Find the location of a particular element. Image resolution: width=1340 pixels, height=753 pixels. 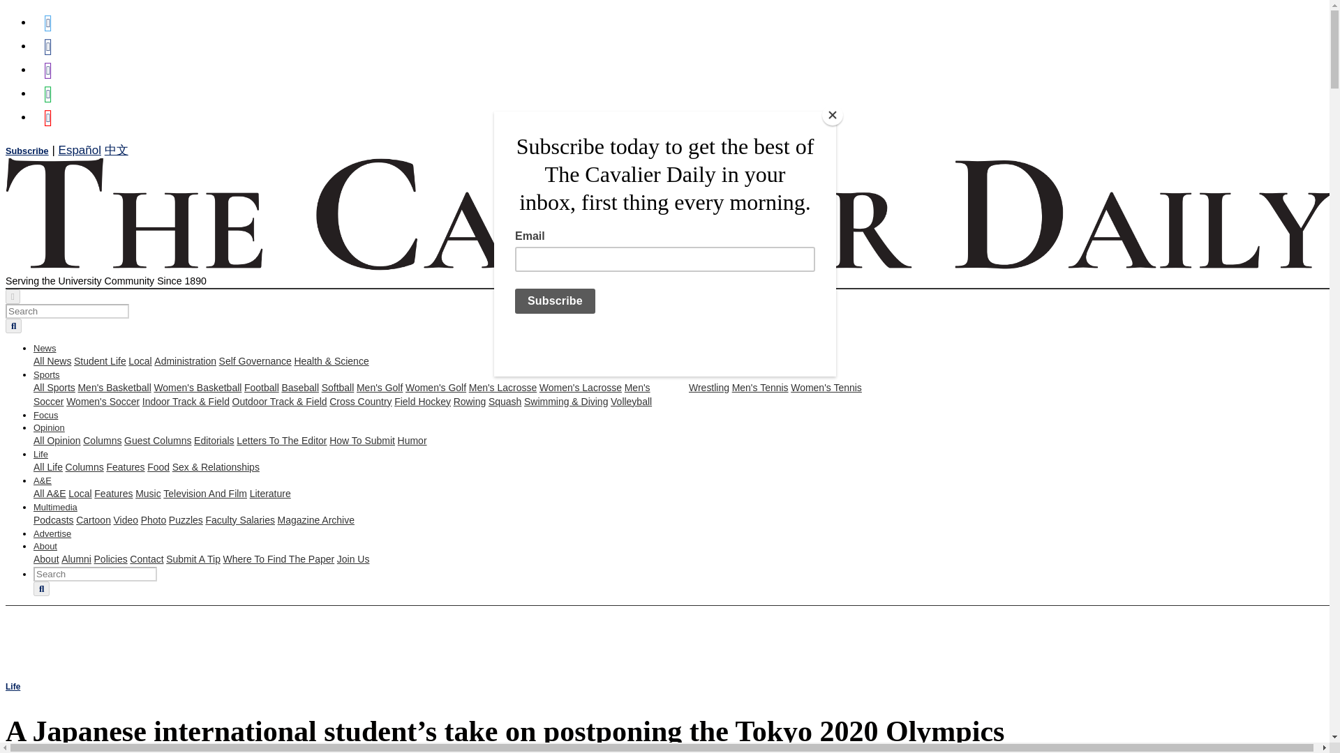

Men'S Lacrosse is located at coordinates (502, 387).